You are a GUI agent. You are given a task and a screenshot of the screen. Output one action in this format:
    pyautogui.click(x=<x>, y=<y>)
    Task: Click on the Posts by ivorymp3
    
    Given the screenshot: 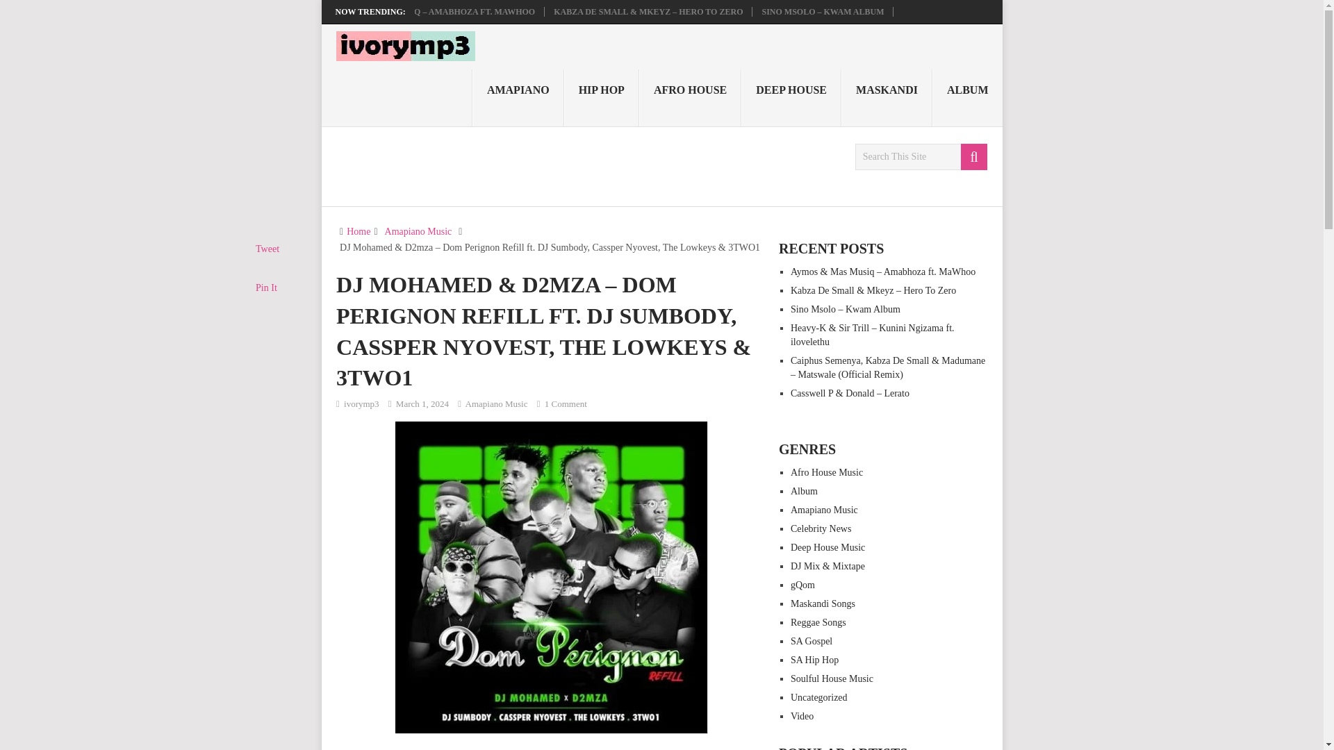 What is the action you would take?
    pyautogui.click(x=361, y=403)
    